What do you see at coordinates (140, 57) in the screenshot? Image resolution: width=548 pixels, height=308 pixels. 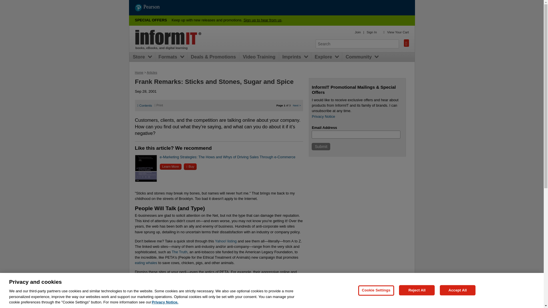 I see `Store` at bounding box center [140, 57].